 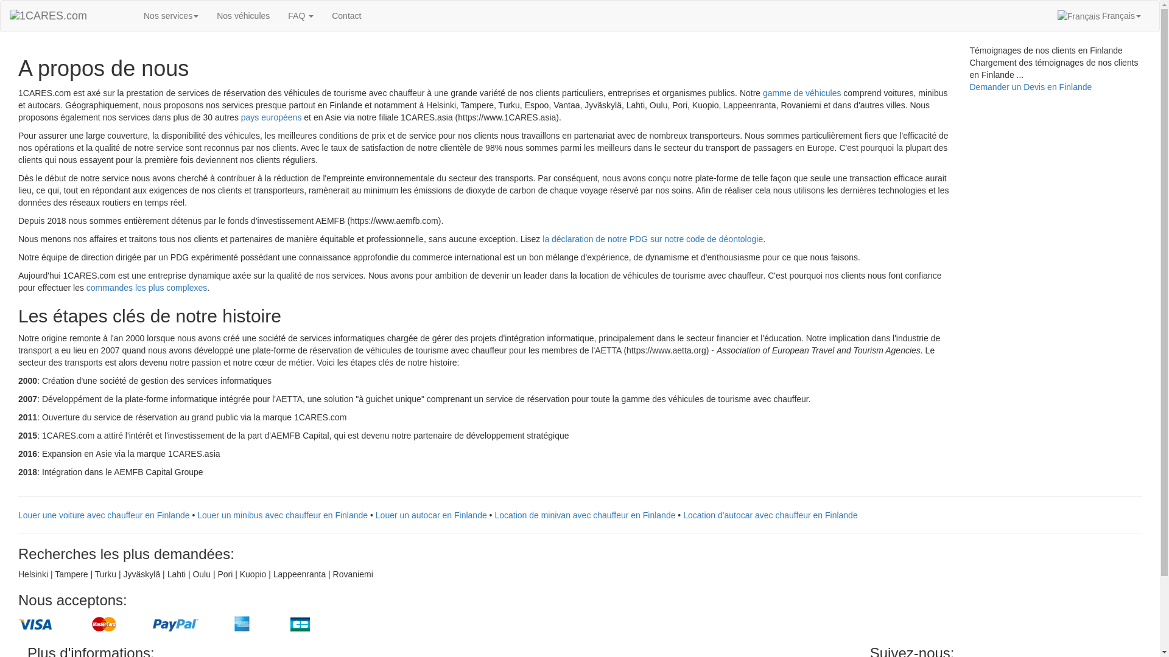 What do you see at coordinates (301, 16) in the screenshot?
I see `FAQ` at bounding box center [301, 16].